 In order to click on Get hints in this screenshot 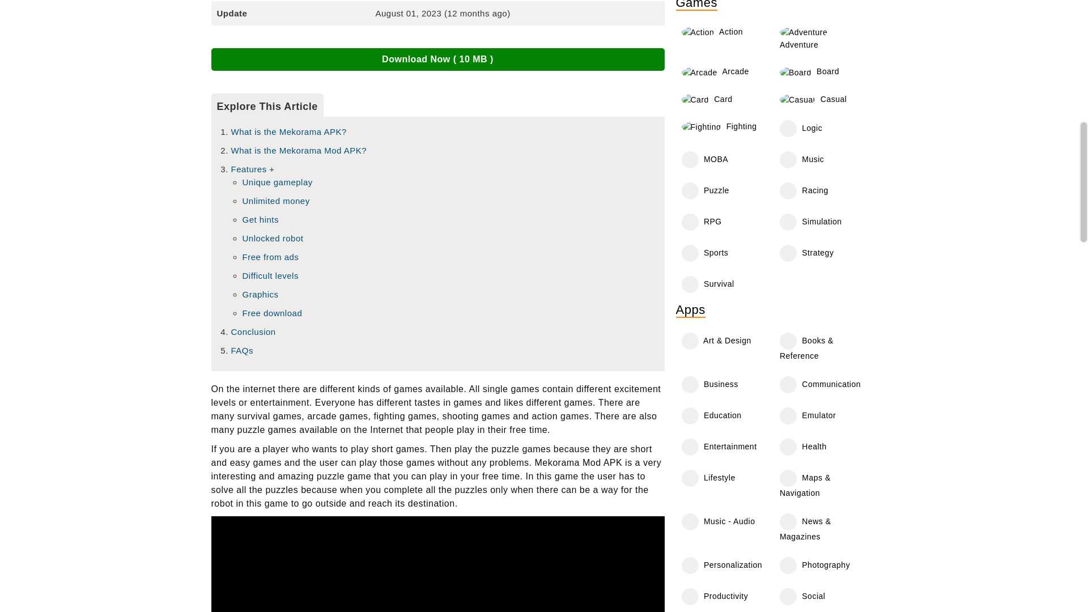, I will do `click(261, 220)`.